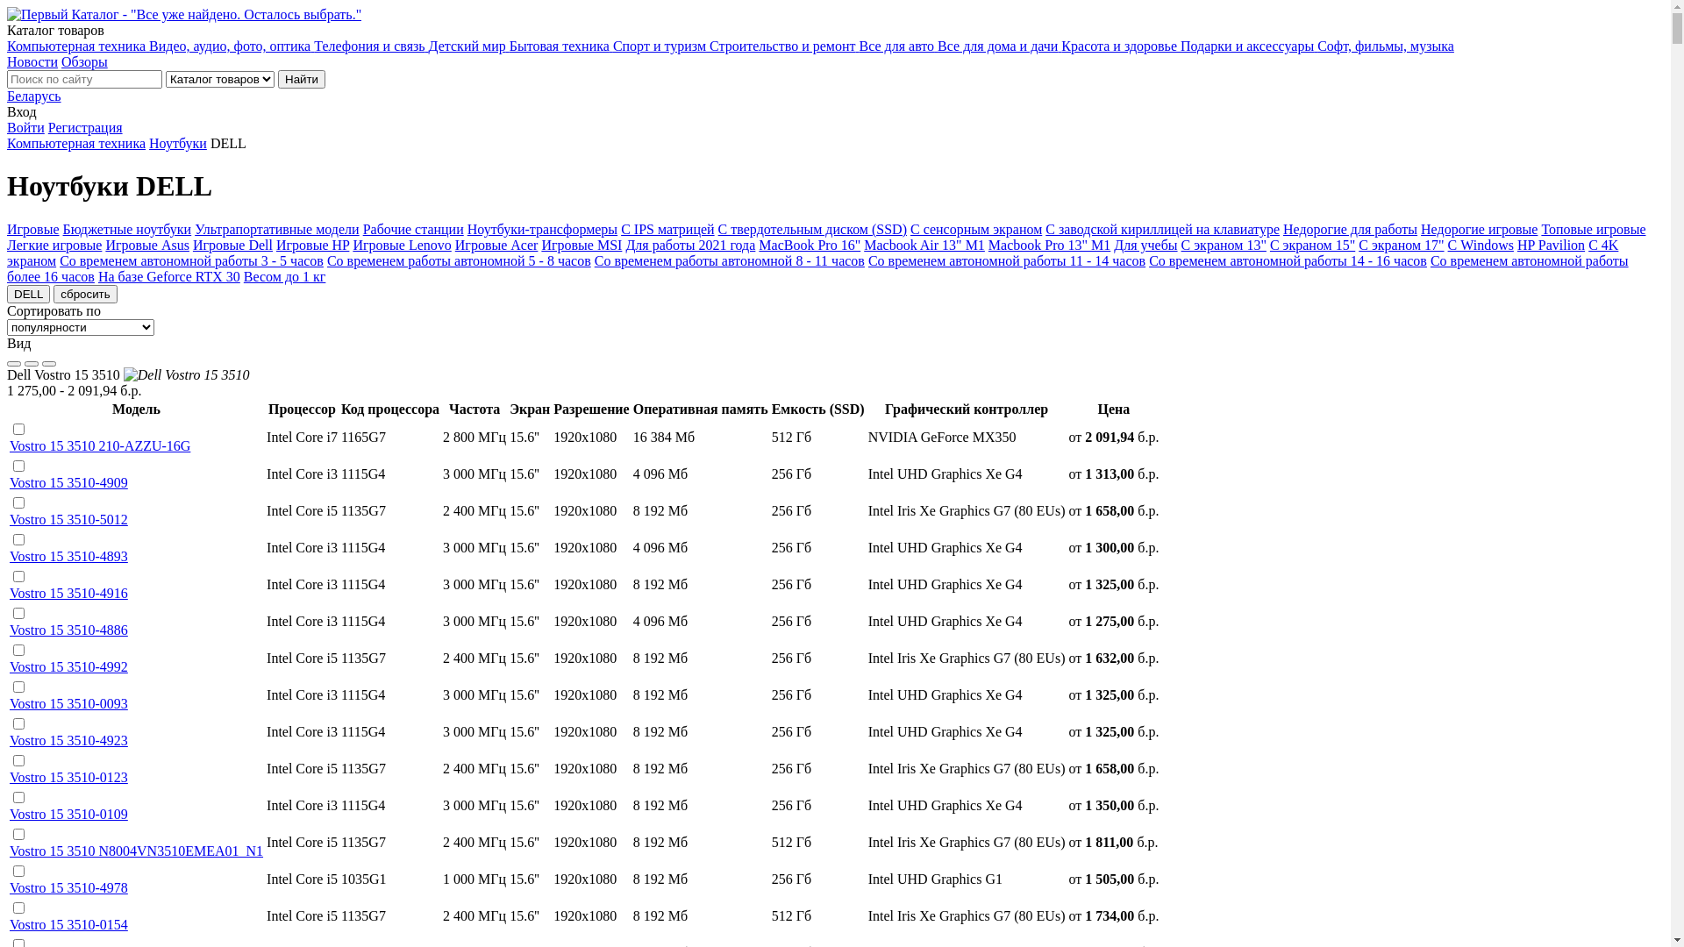  I want to click on Vostro 15 3510-0109, so click(68, 814).